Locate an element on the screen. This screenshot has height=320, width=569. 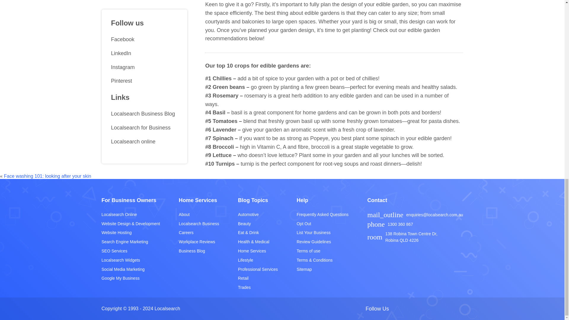
Social Media Marketing is located at coordinates (130, 269).